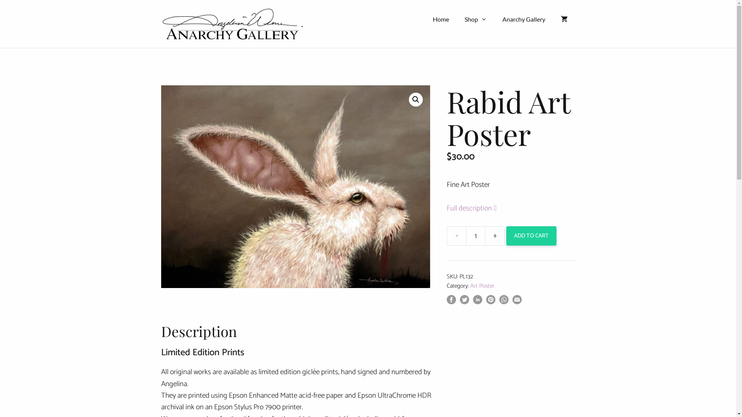 This screenshot has height=417, width=742. I want to click on View your shopping cart, so click(564, 19).